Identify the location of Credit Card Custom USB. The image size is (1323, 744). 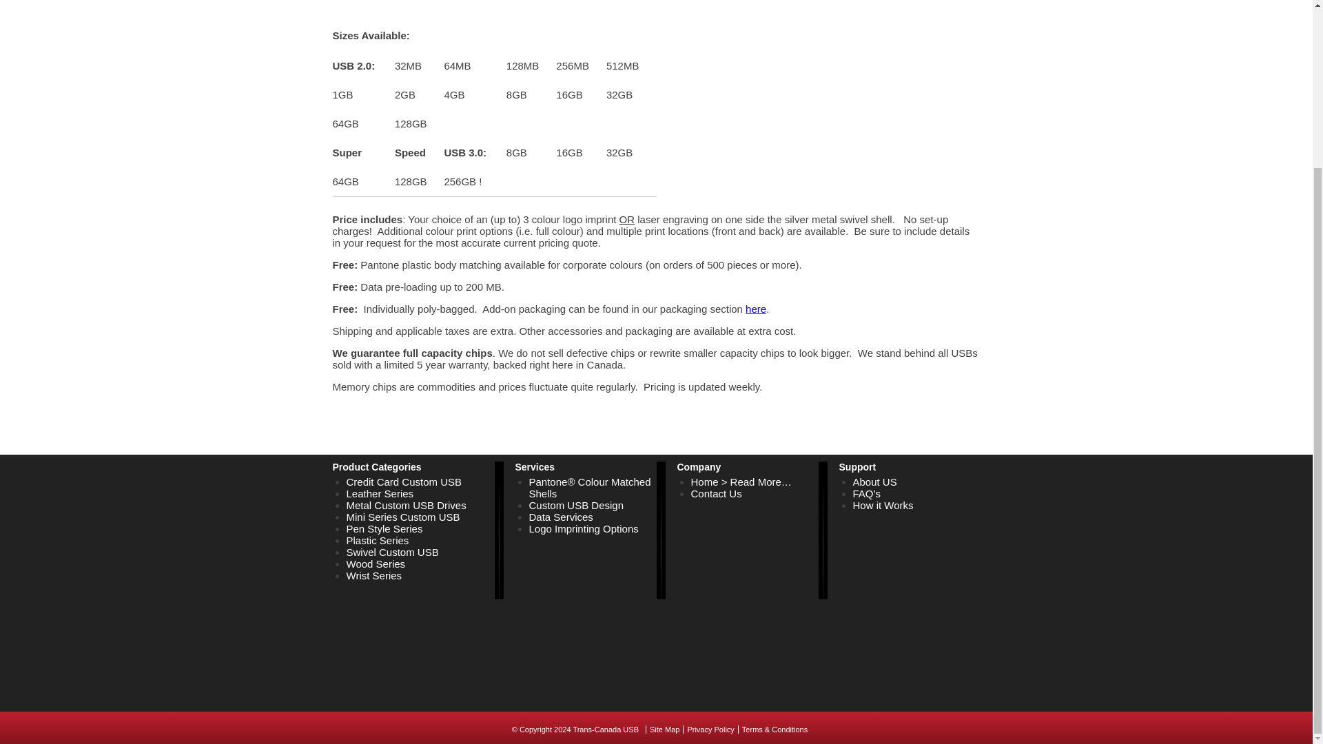
(404, 482).